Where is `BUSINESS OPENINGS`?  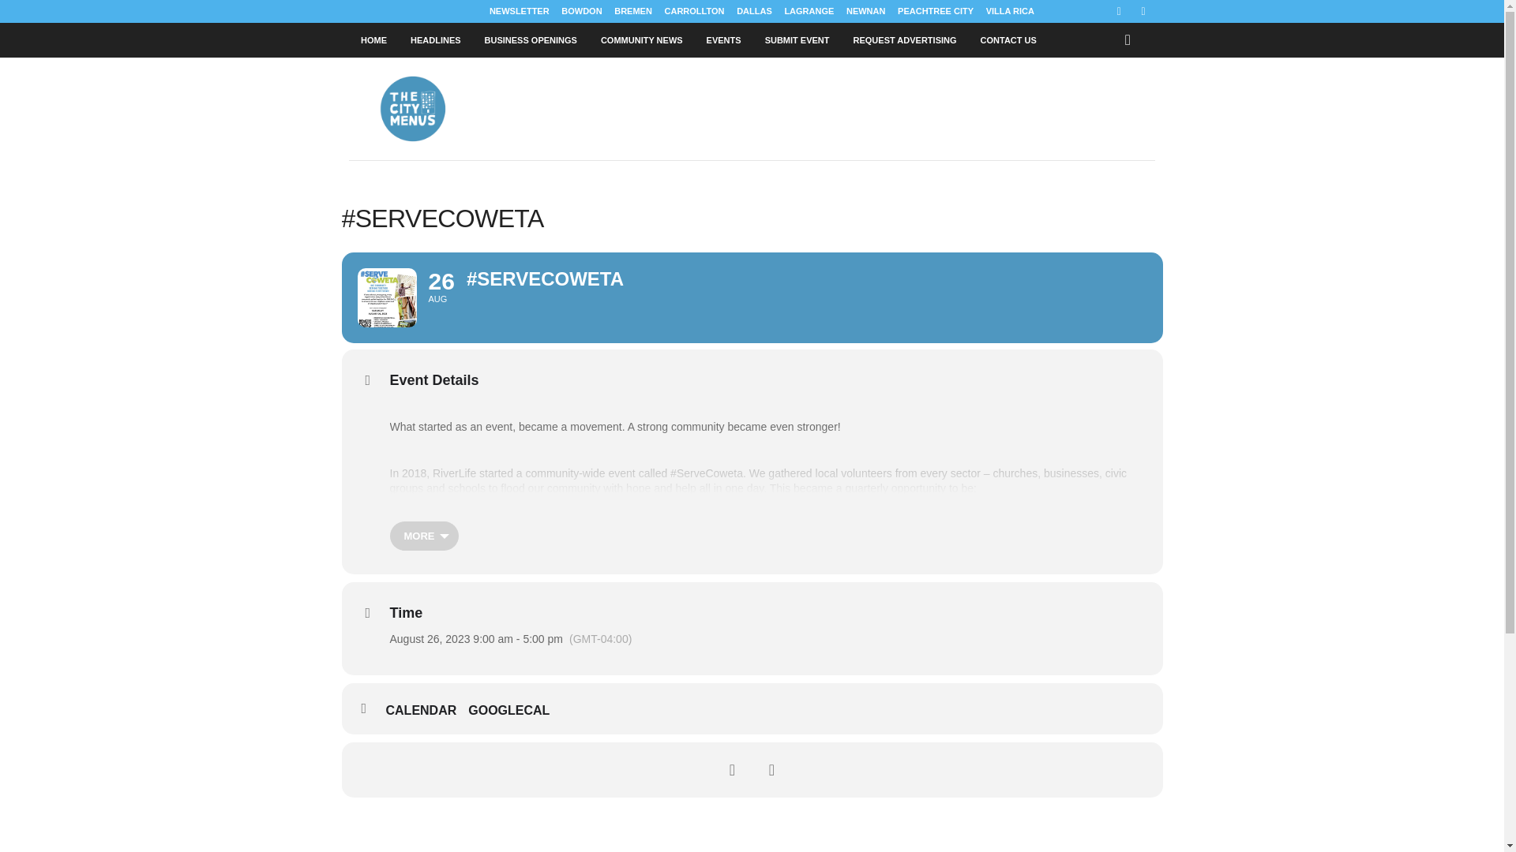
BUSINESS OPENINGS is located at coordinates (531, 40).